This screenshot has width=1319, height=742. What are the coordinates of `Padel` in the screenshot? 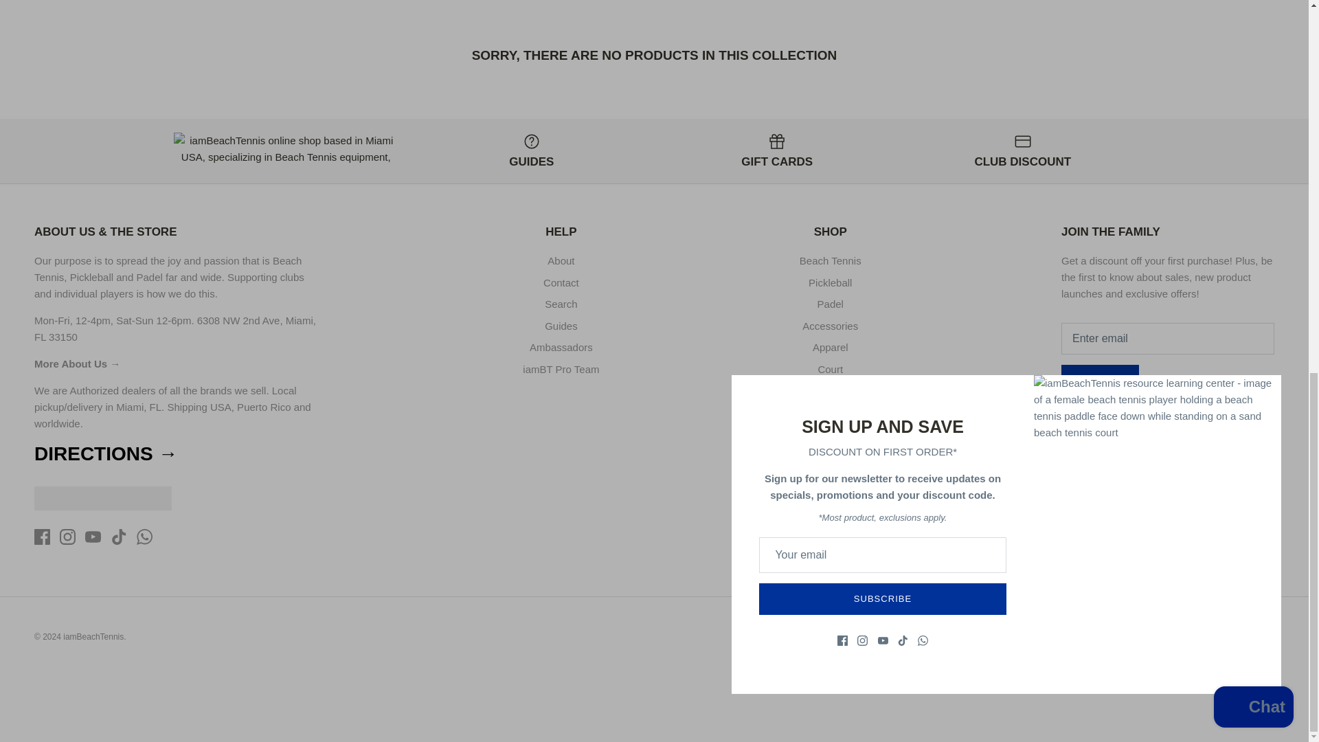 It's located at (148, 277).